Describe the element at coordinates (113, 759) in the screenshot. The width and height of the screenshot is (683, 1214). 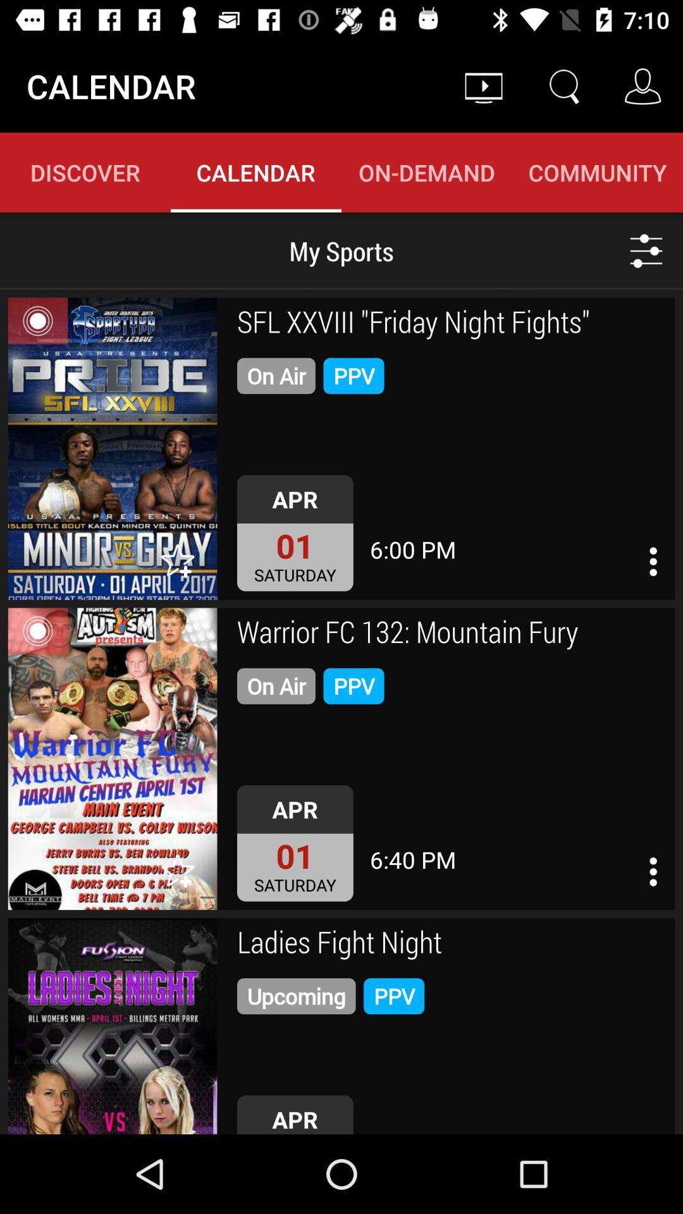
I see `select show` at that location.